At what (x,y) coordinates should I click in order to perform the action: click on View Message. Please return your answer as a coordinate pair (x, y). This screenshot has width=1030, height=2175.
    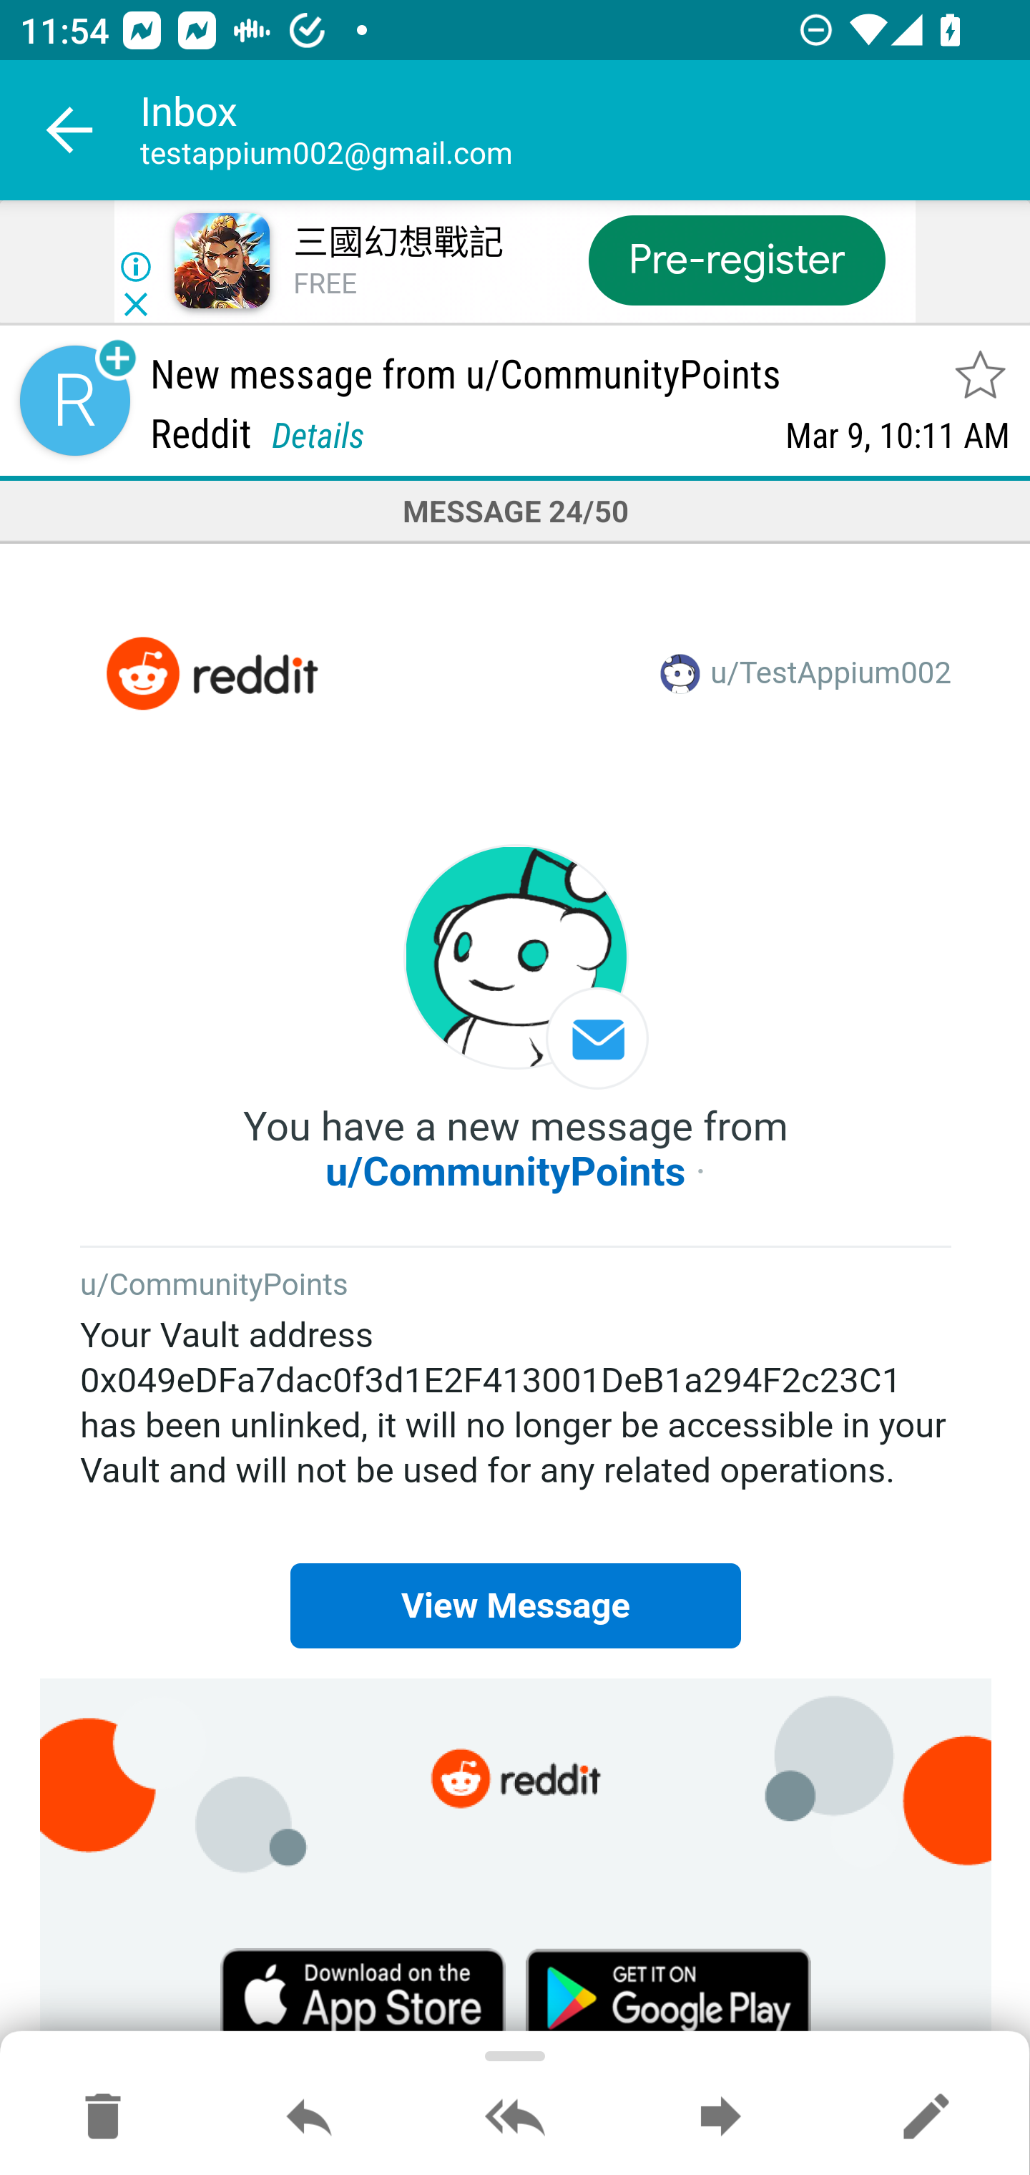
    Looking at the image, I should click on (515, 1605).